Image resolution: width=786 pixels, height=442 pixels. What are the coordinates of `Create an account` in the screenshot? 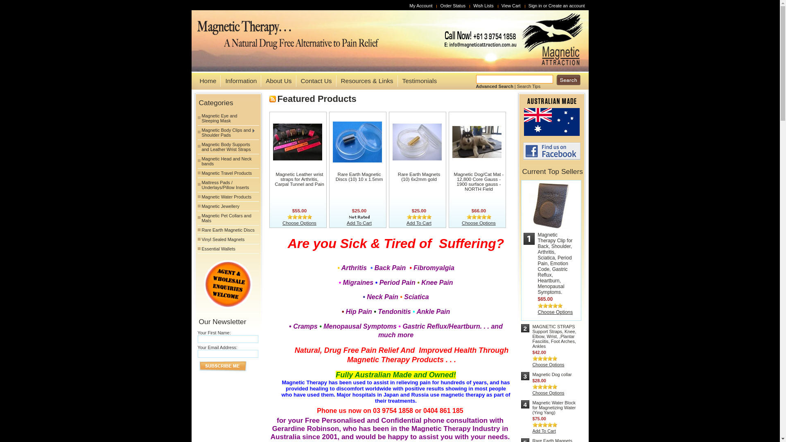 It's located at (567, 6).